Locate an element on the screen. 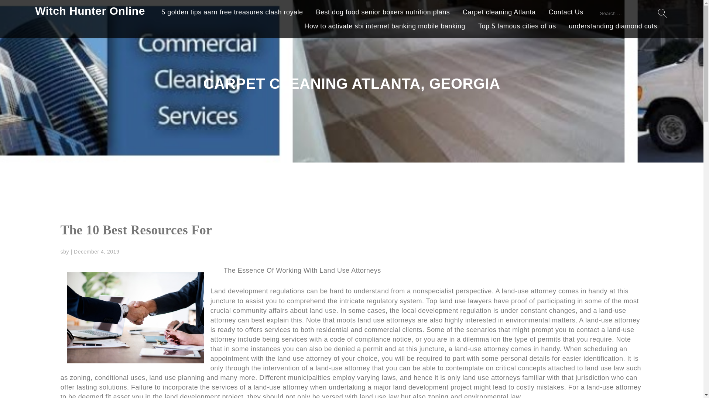 The image size is (709, 398). Contact Us is located at coordinates (566, 13).